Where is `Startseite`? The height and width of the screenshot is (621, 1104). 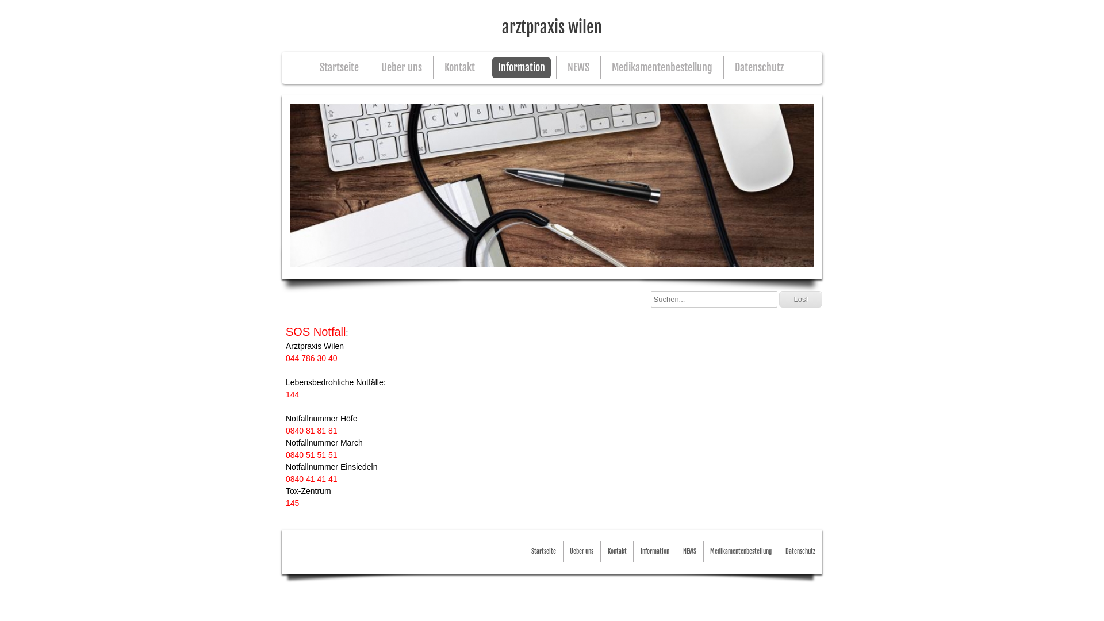 Startseite is located at coordinates (543, 552).